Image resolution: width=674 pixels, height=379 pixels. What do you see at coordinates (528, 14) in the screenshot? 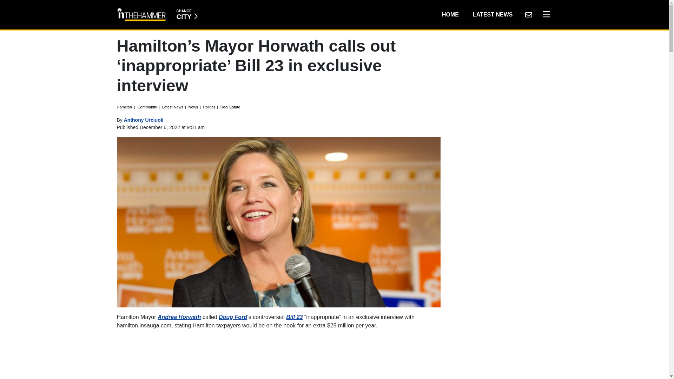
I see `SIGN UP FOR OUR NEWSLETTER` at bounding box center [528, 14].